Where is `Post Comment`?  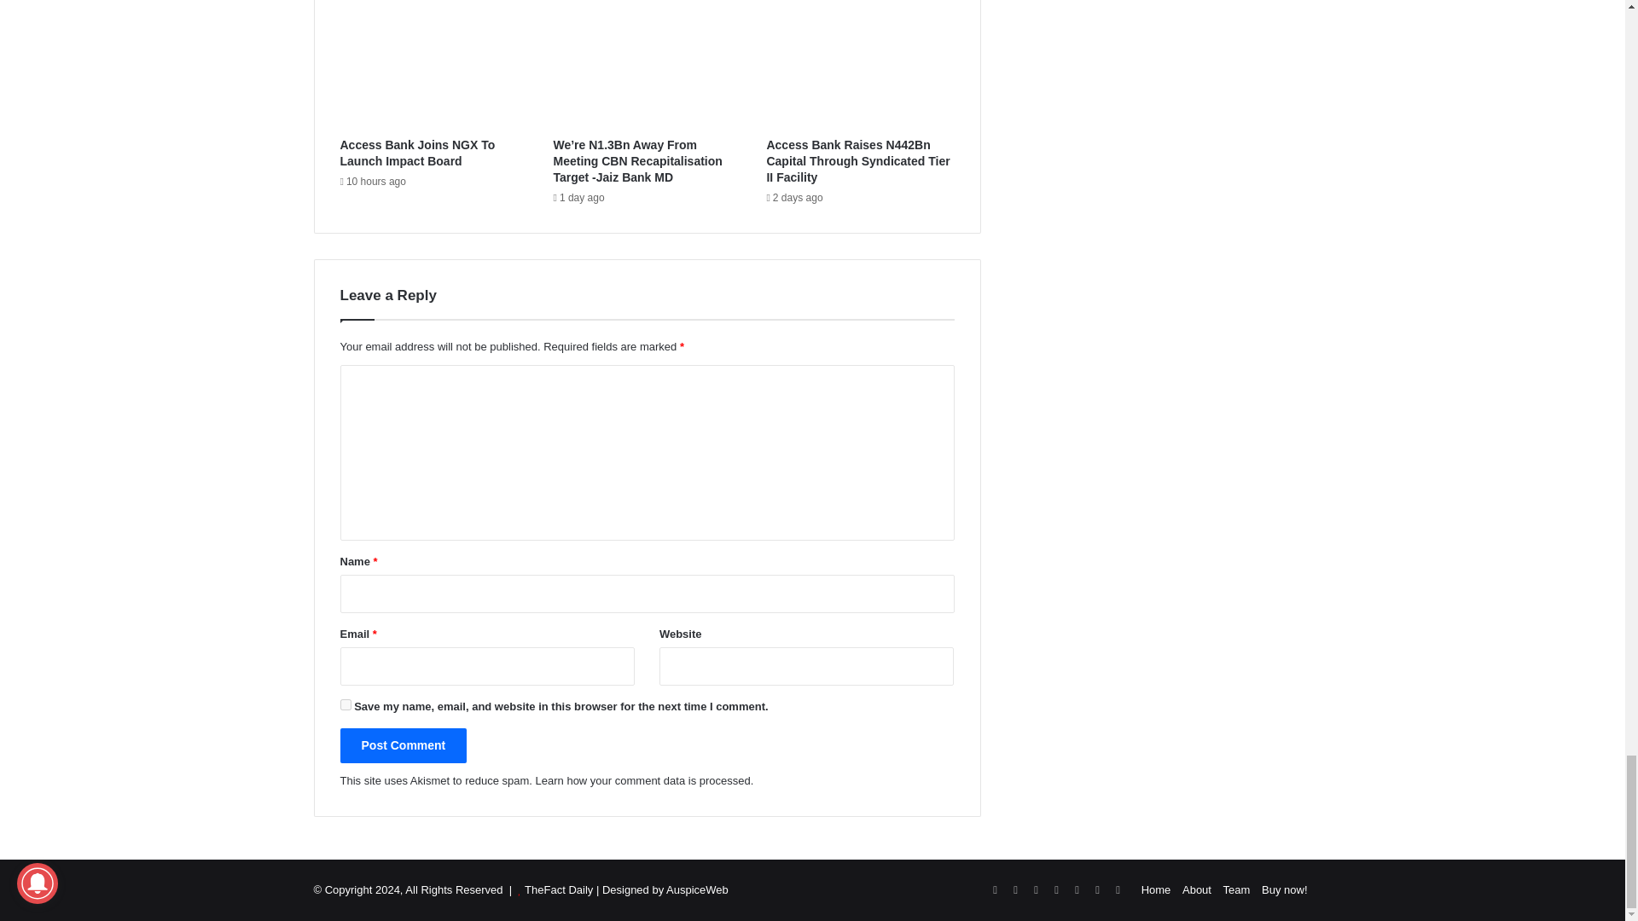
Post Comment is located at coordinates (403, 745).